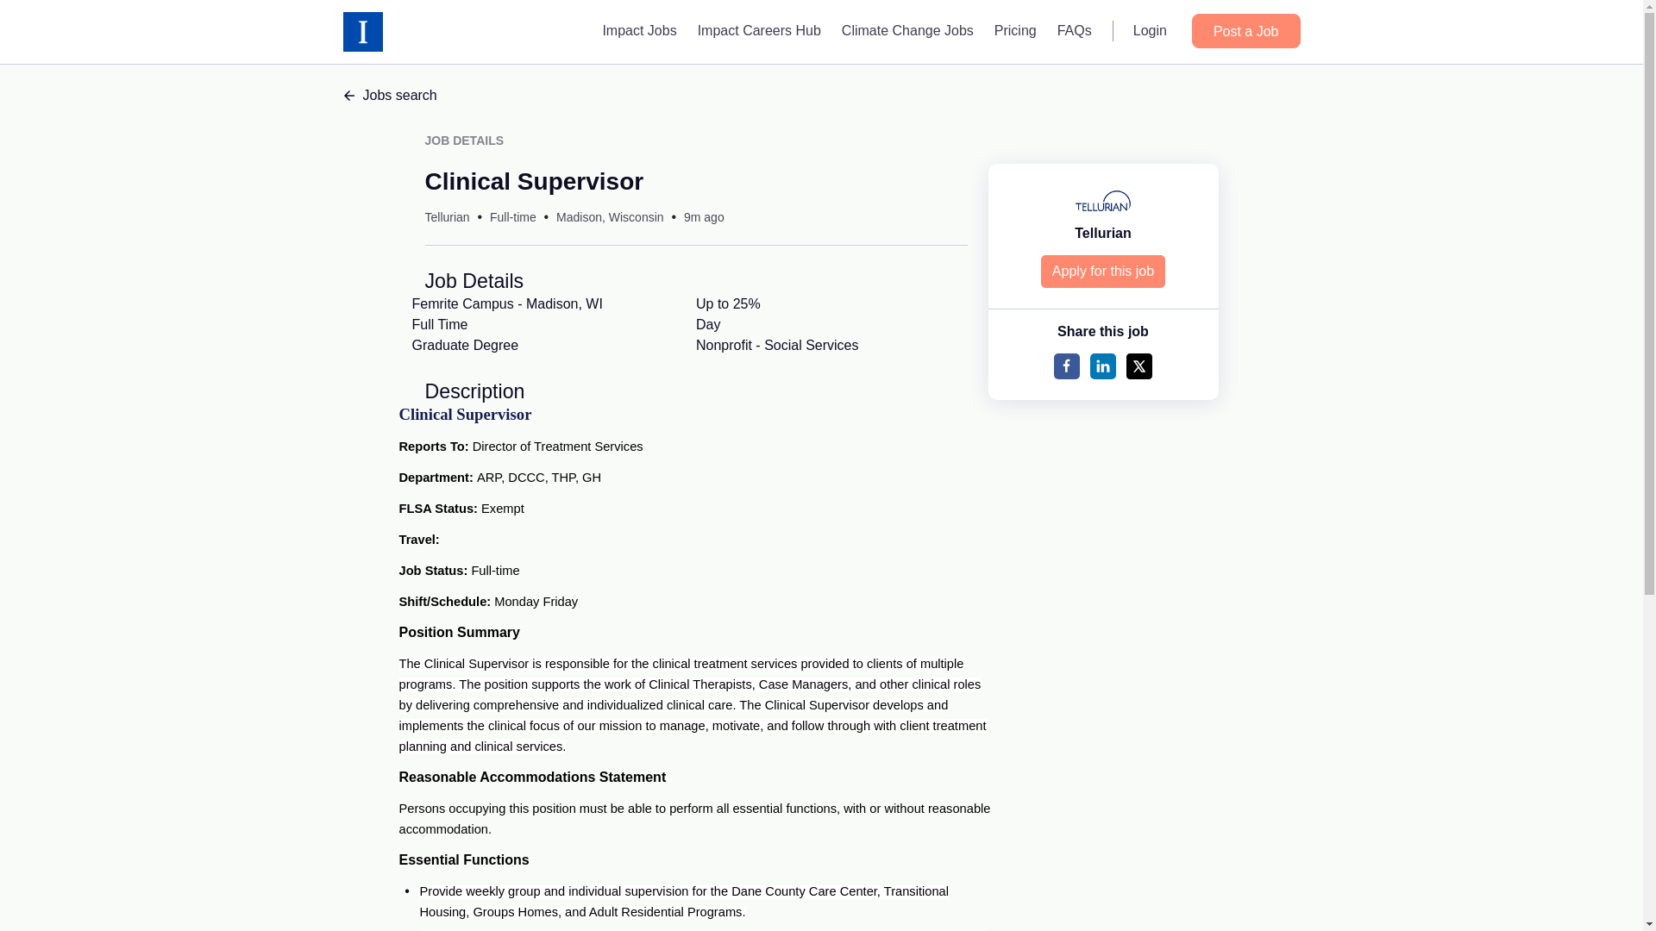  Describe the element at coordinates (1150, 30) in the screenshot. I see `Login` at that location.